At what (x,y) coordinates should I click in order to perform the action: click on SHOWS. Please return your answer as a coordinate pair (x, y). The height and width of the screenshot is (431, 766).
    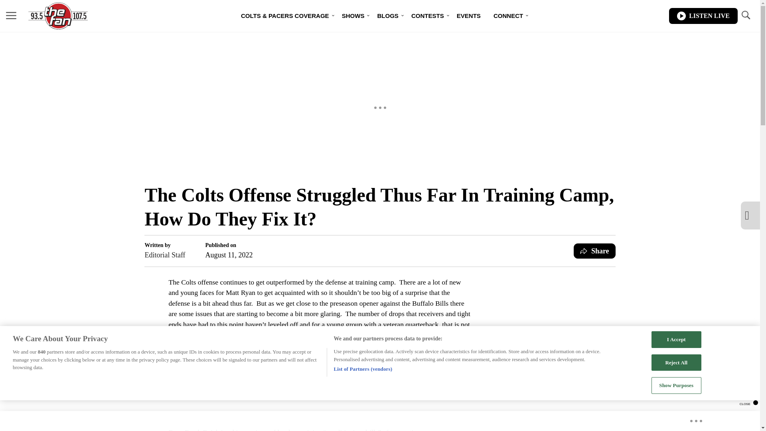
    Looking at the image, I should click on (353, 16).